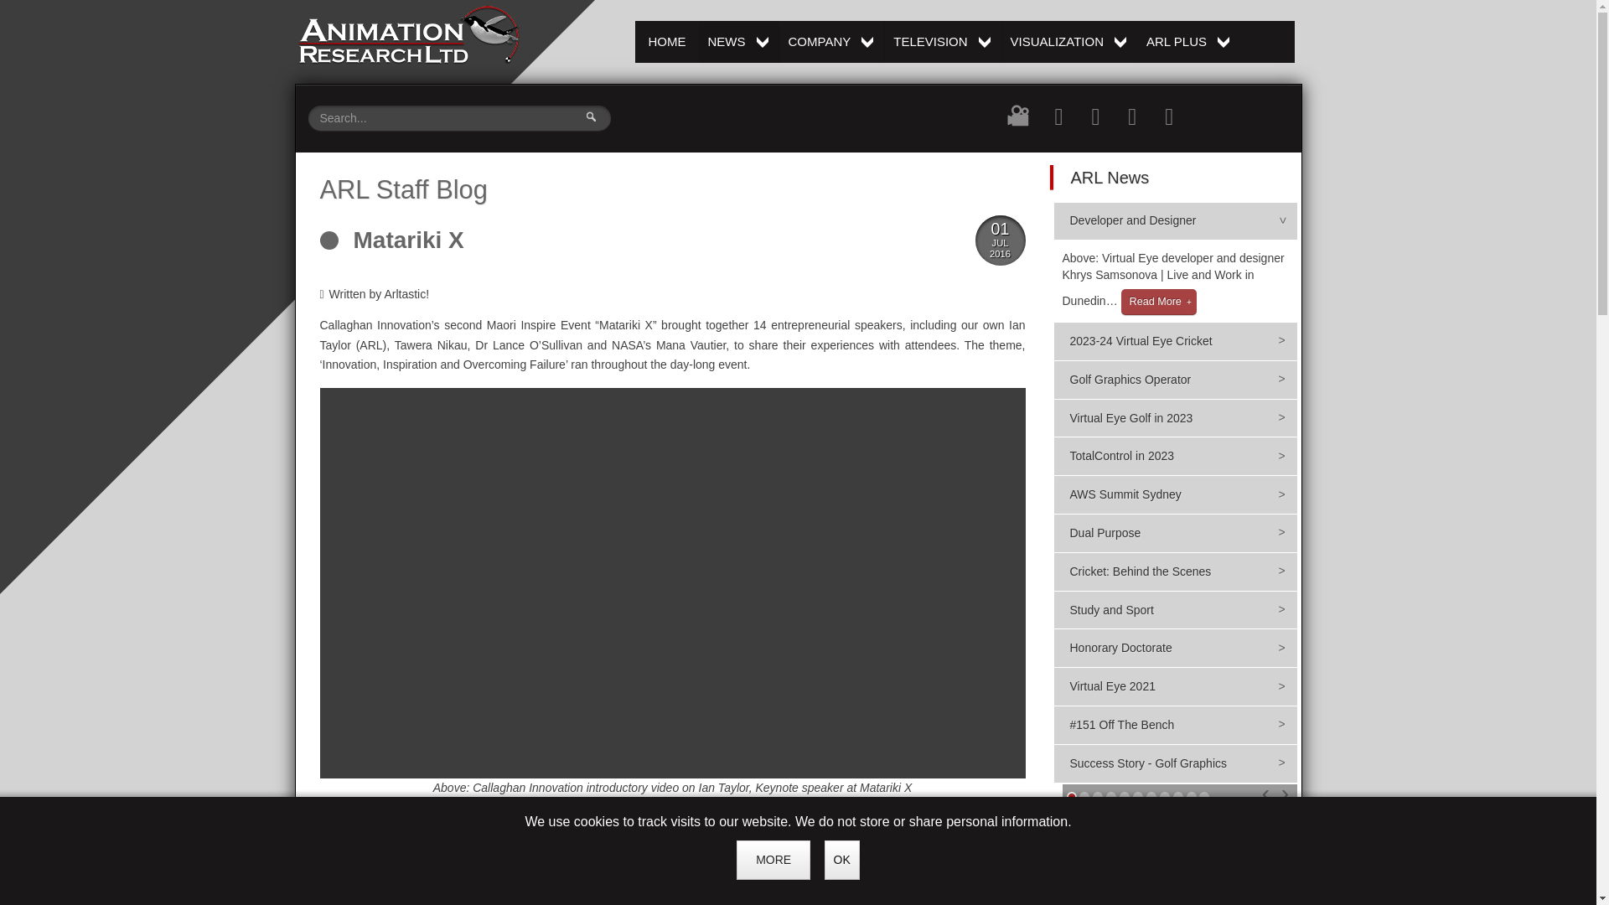 The height and width of the screenshot is (905, 1609). Describe the element at coordinates (942, 41) in the screenshot. I see `FaceBook` at that location.